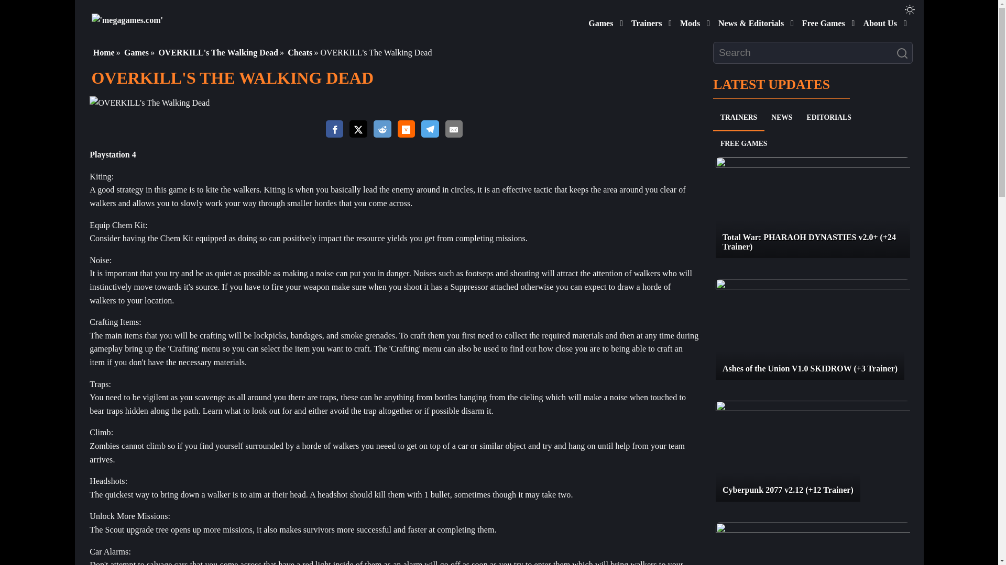 This screenshot has height=565, width=1006. What do you see at coordinates (358, 129) in the screenshot?
I see `X` at bounding box center [358, 129].